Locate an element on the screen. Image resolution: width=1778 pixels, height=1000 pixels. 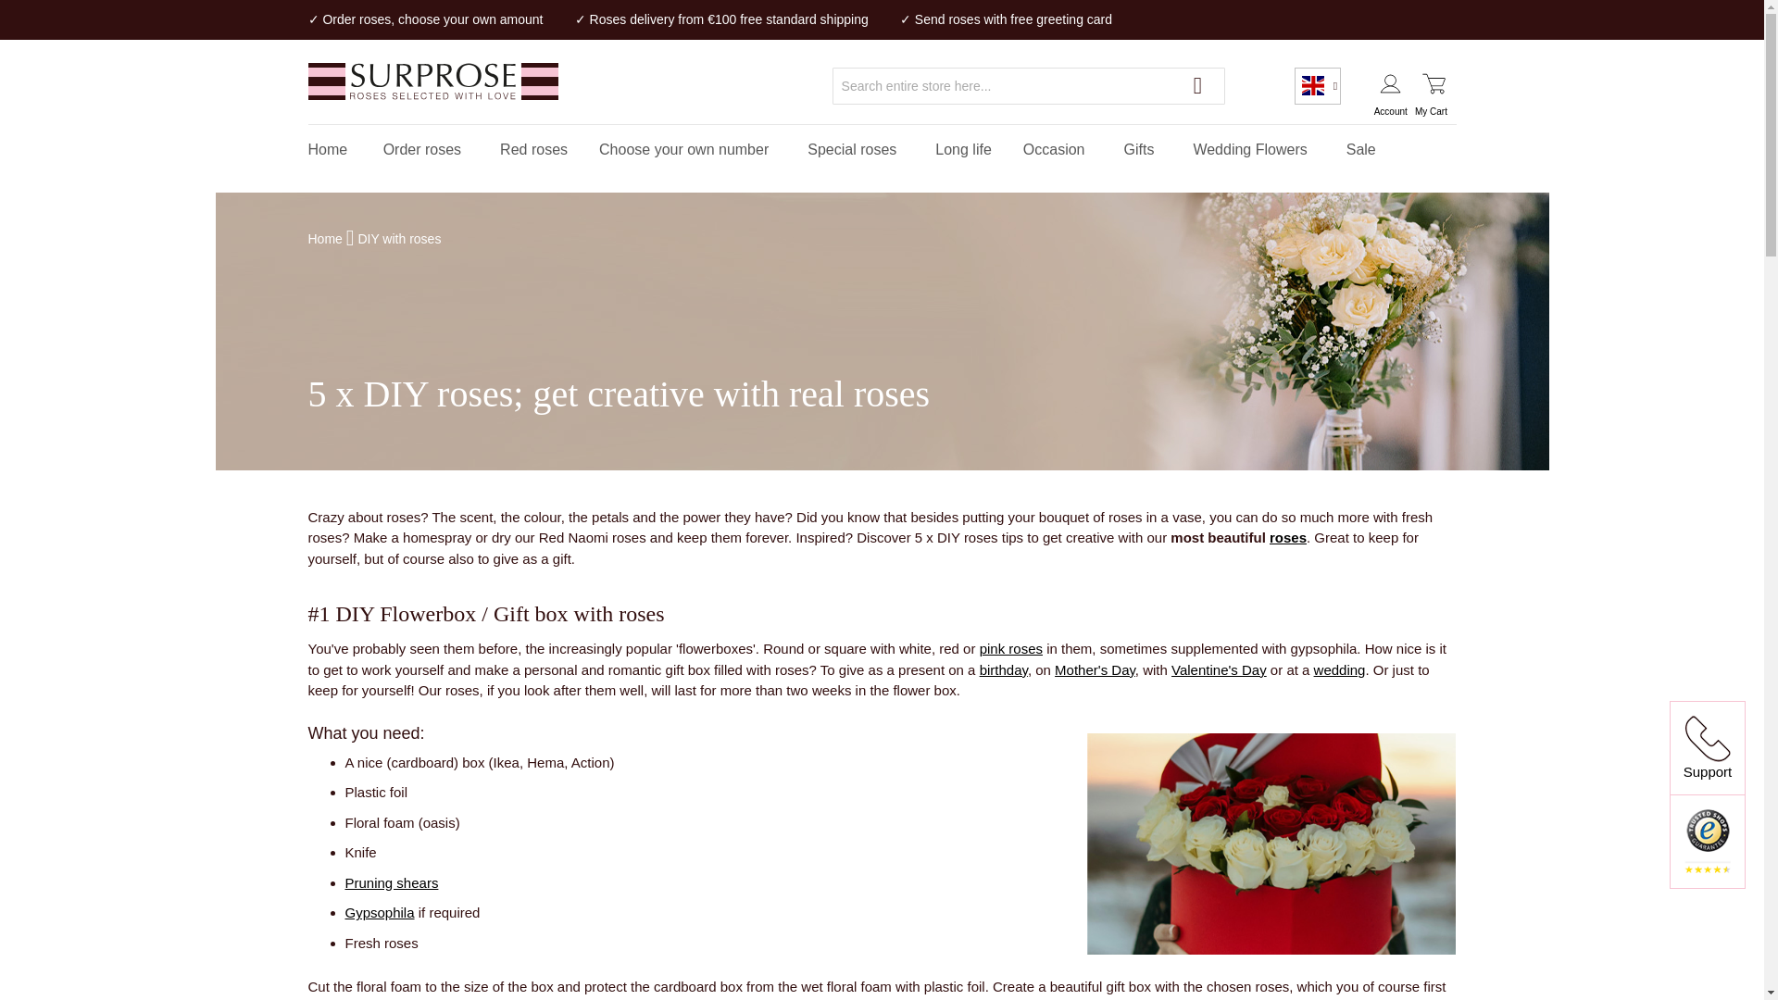
Choose your own number is located at coordinates (687, 148).